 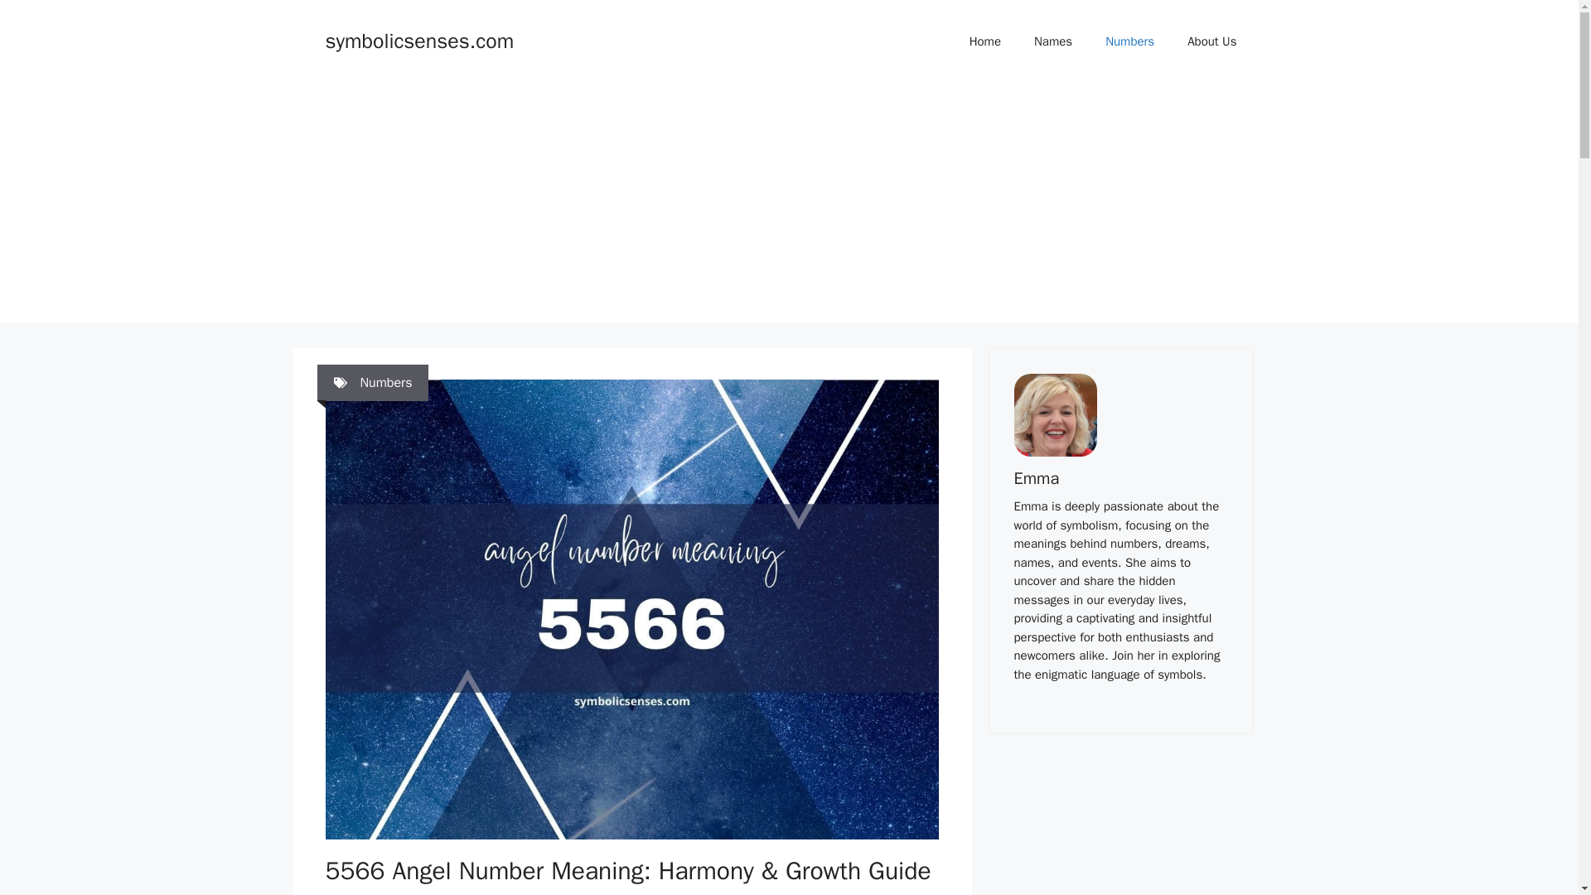 I want to click on Home, so click(x=985, y=41).